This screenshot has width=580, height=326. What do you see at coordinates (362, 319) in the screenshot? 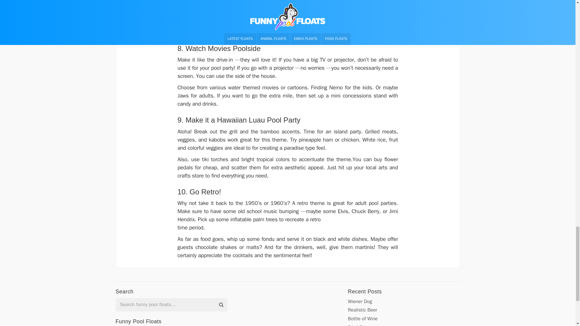
I see `Bottle of Wine` at bounding box center [362, 319].